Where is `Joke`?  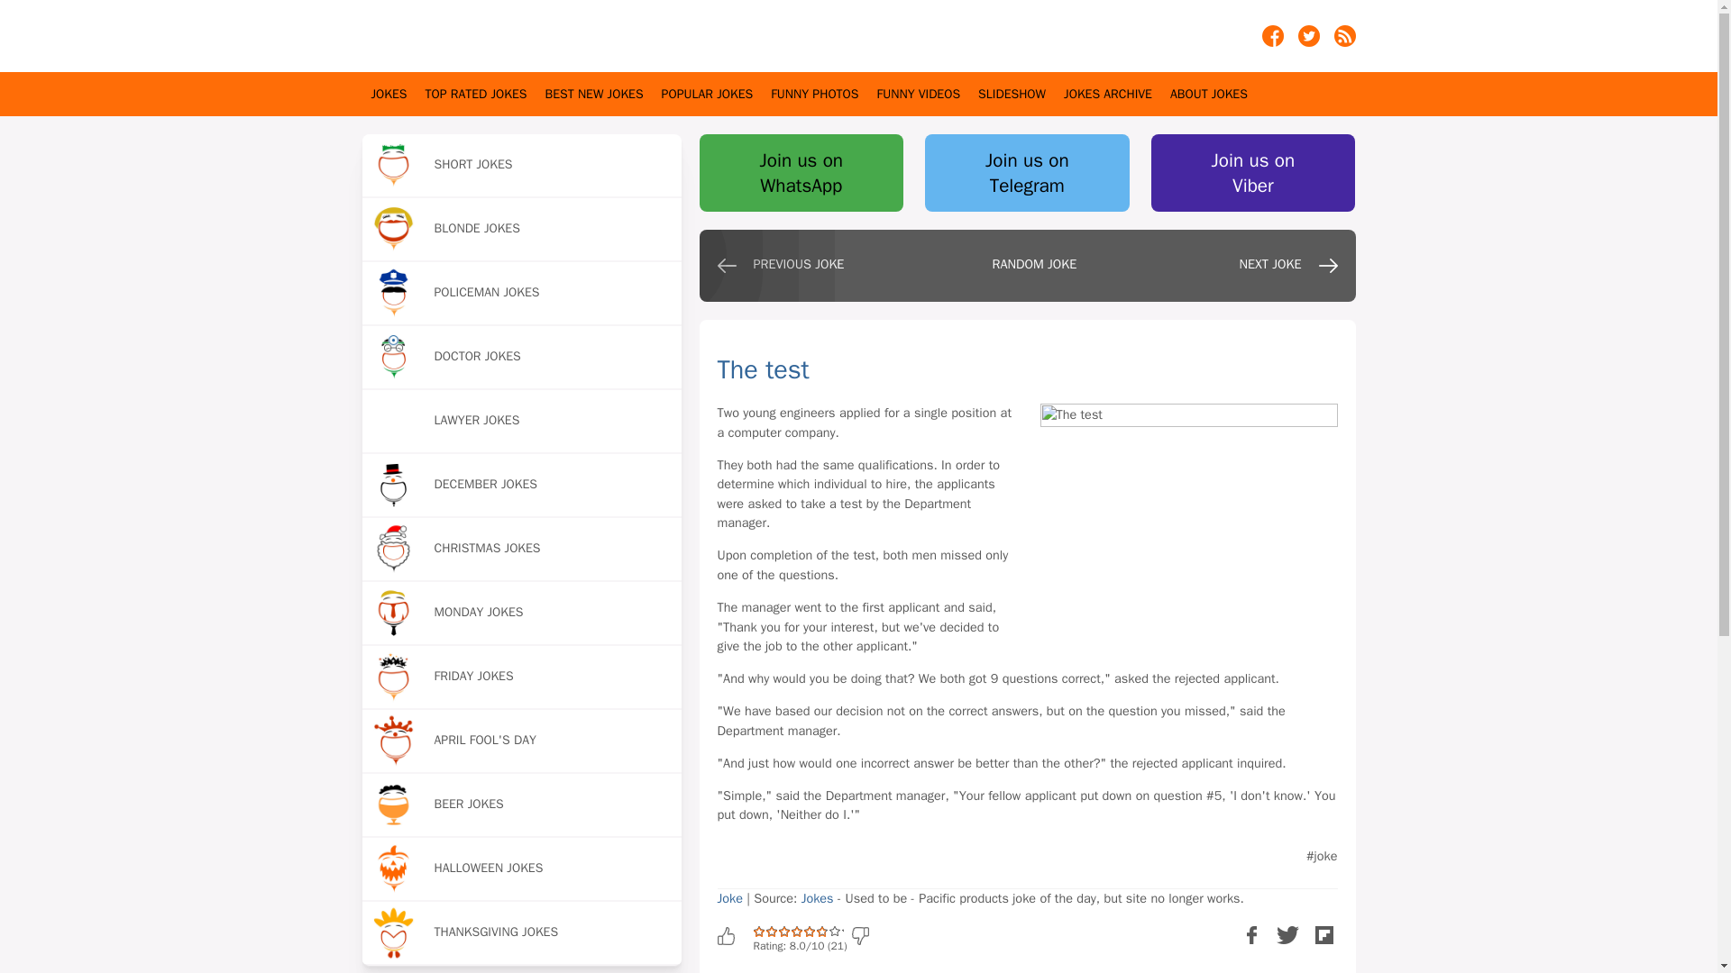
Joke is located at coordinates (730, 897).